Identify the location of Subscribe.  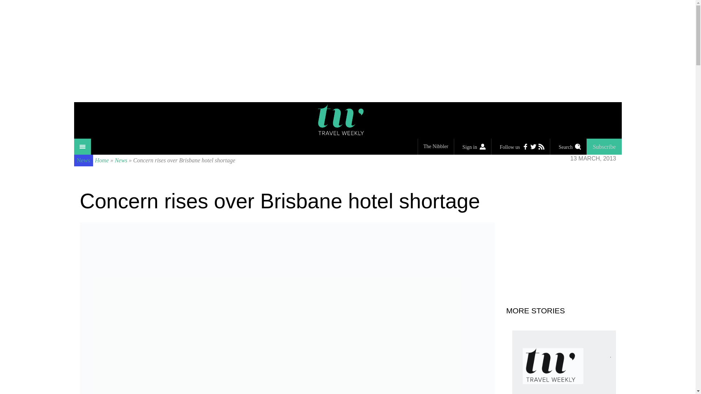
(604, 147).